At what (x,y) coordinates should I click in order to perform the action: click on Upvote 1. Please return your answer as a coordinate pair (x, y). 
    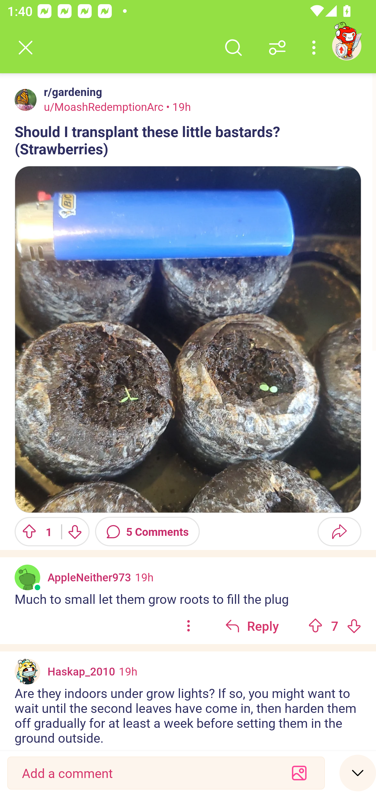
    Looking at the image, I should click on (34, 531).